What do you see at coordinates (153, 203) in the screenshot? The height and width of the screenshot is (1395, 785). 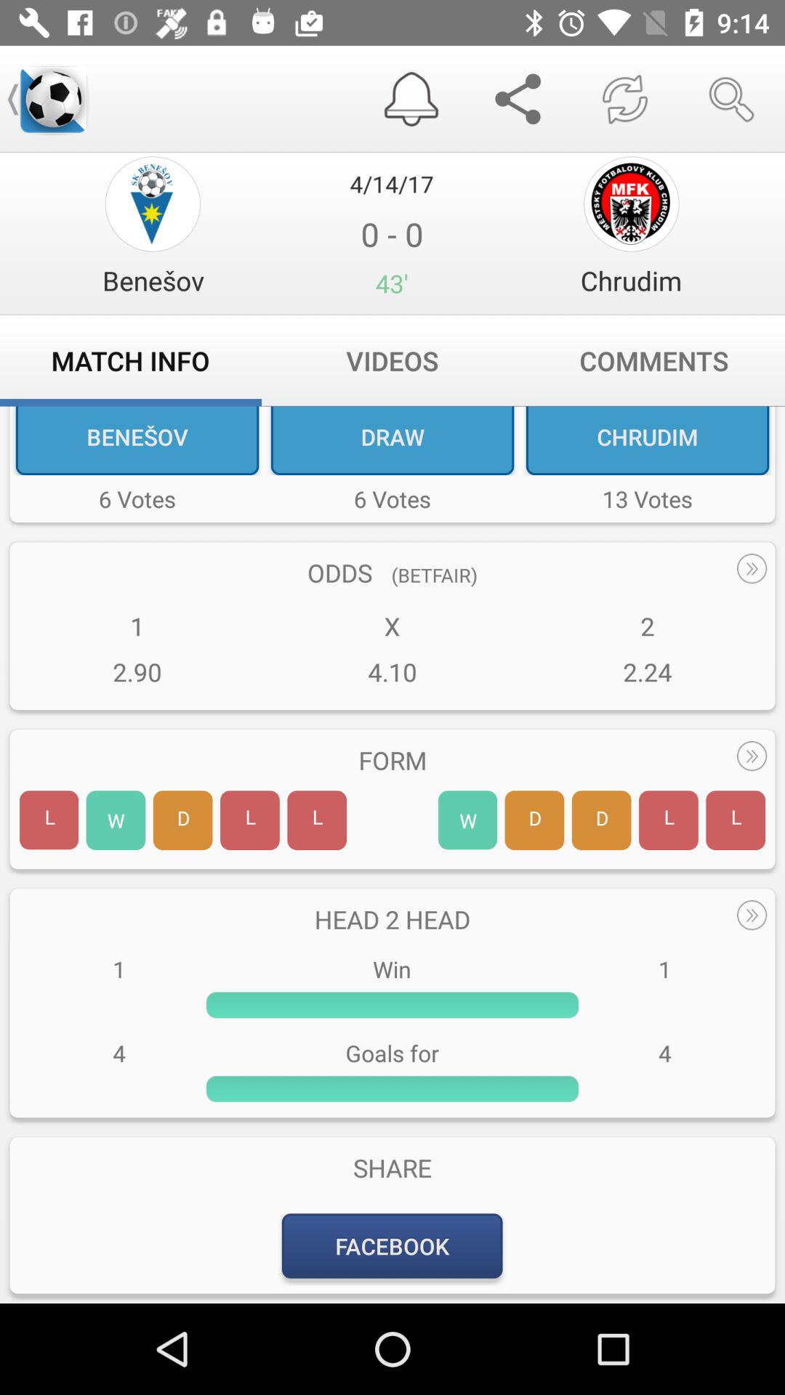 I see `button image` at bounding box center [153, 203].